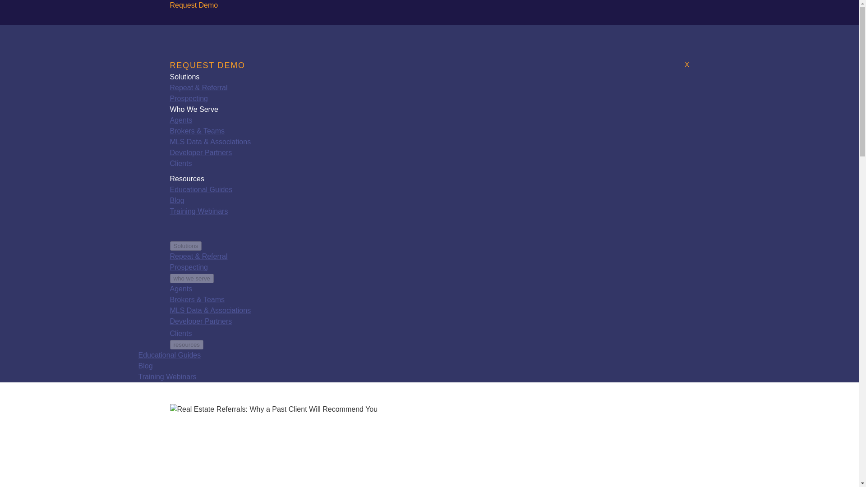  Describe the element at coordinates (201, 321) in the screenshot. I see `Developer Partners` at that location.